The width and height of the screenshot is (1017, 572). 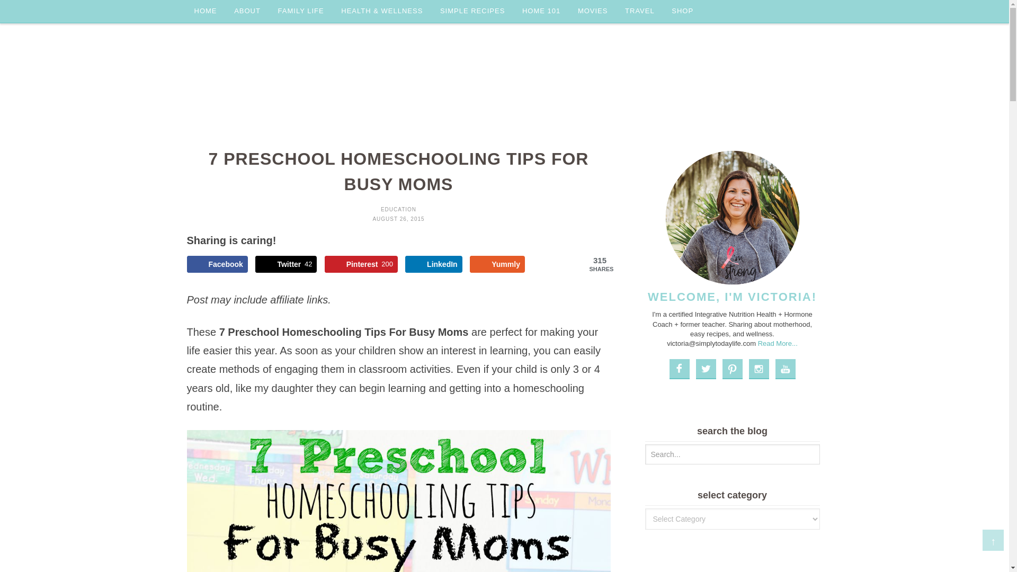 What do you see at coordinates (497, 264) in the screenshot?
I see `Share on Yummly` at bounding box center [497, 264].